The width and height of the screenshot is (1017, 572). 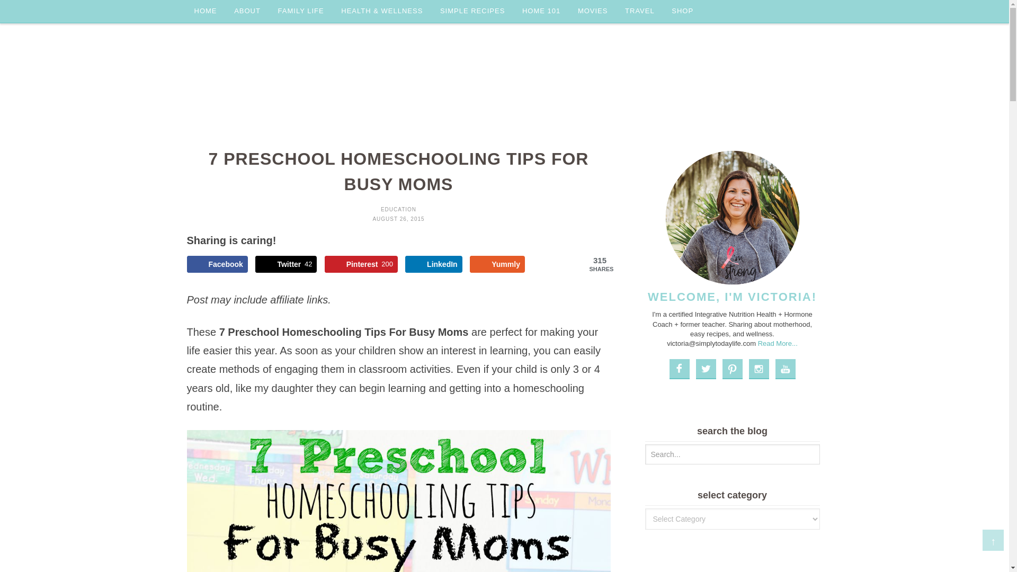 What do you see at coordinates (497, 264) in the screenshot?
I see `Share on Yummly` at bounding box center [497, 264].